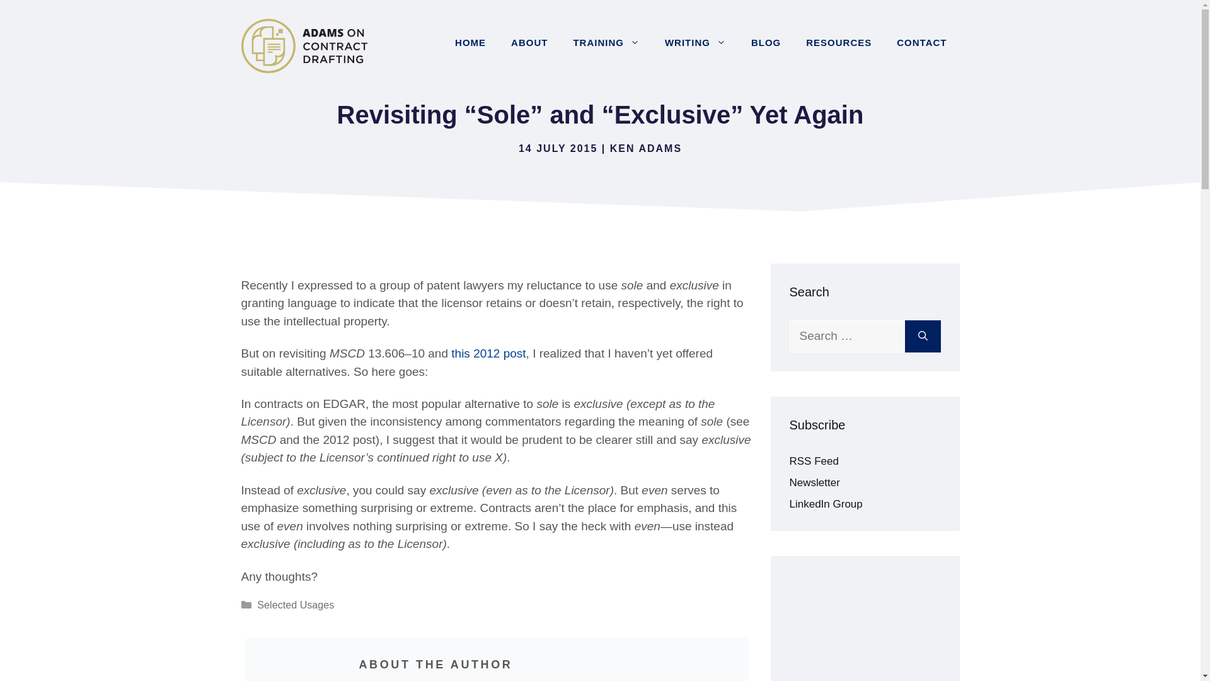  Describe the element at coordinates (839, 43) in the screenshot. I see `RESOURCES` at that location.